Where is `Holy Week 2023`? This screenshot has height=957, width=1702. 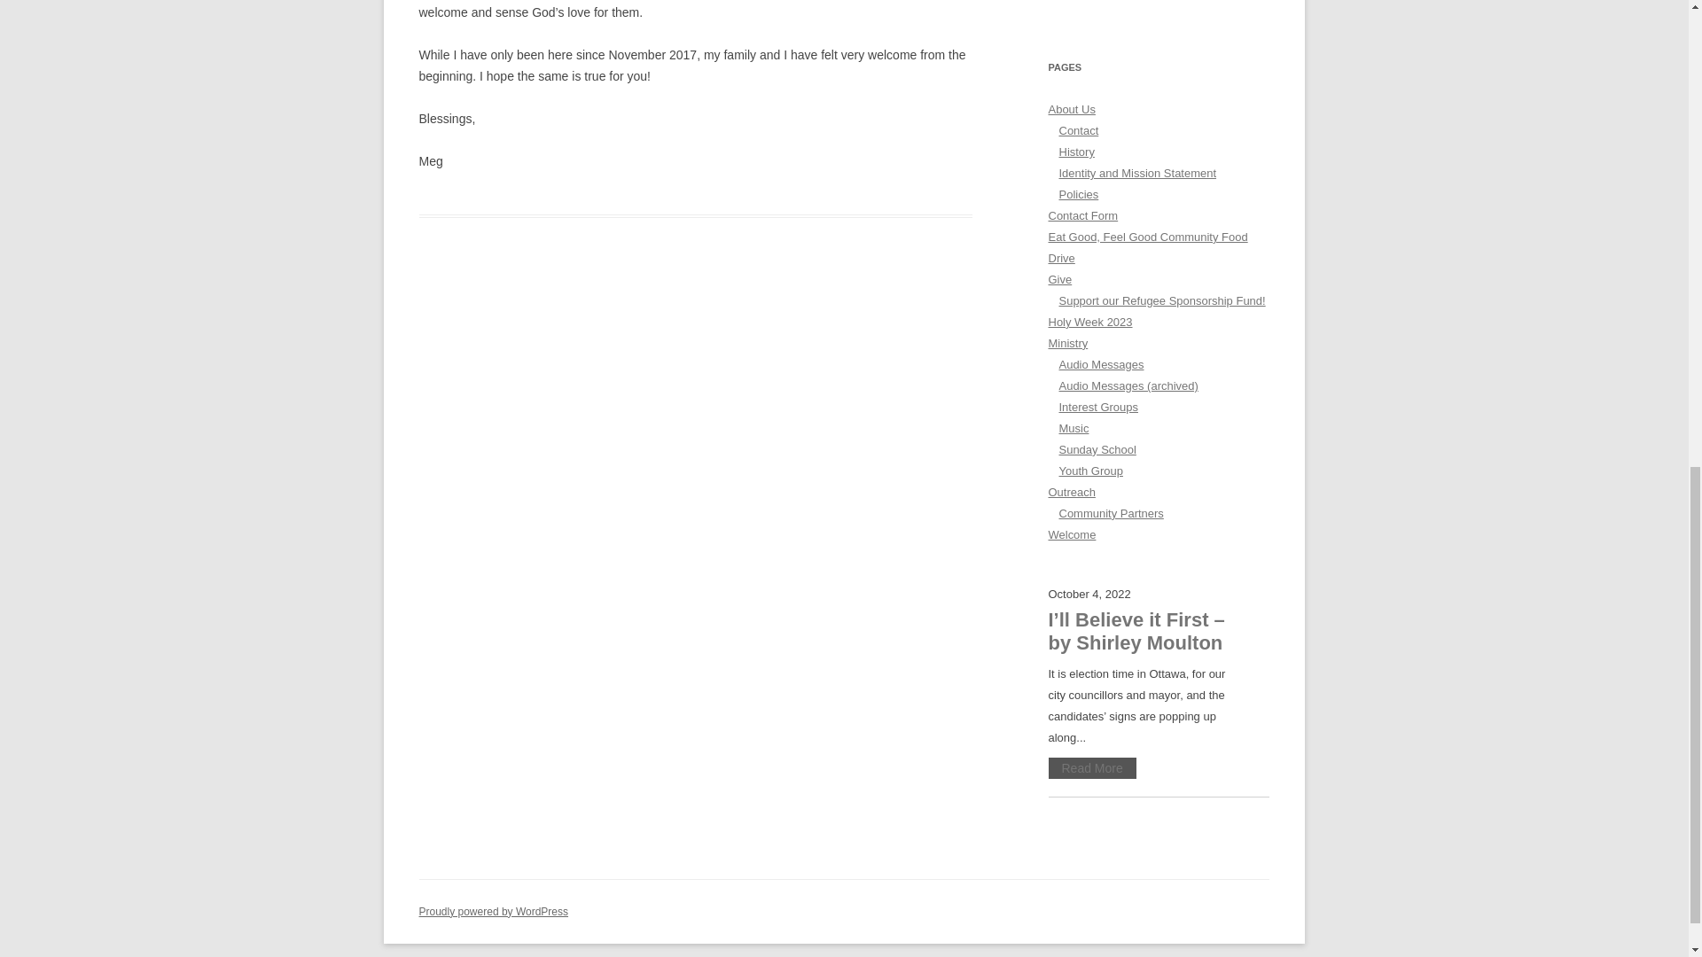 Holy Week 2023 is located at coordinates (1089, 323).